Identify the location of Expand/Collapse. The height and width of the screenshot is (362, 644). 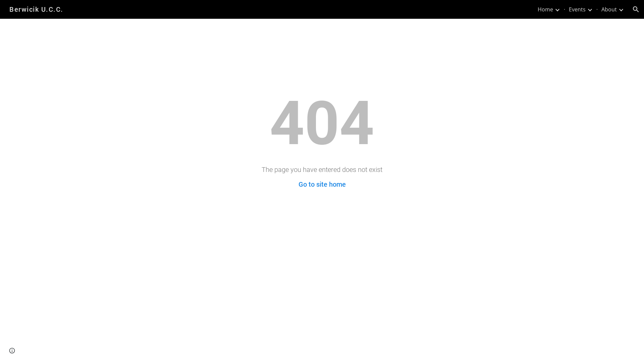
(621, 9).